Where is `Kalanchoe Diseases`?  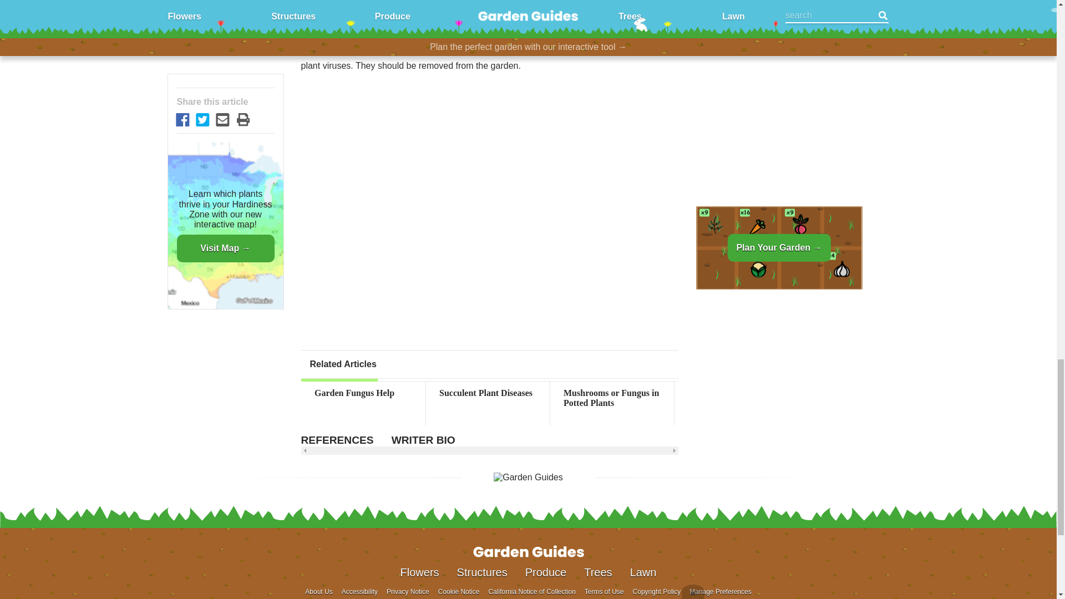 Kalanchoe Diseases is located at coordinates (860, 393).